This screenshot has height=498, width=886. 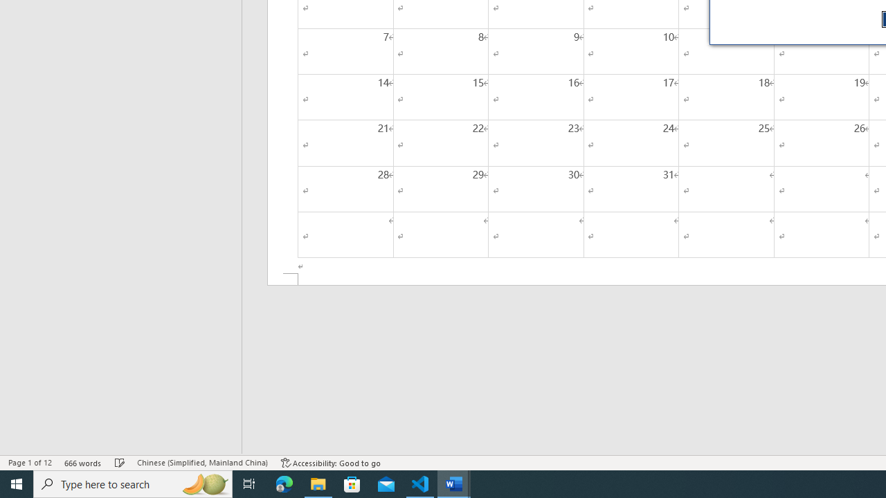 What do you see at coordinates (249, 484) in the screenshot?
I see `Task View` at bounding box center [249, 484].